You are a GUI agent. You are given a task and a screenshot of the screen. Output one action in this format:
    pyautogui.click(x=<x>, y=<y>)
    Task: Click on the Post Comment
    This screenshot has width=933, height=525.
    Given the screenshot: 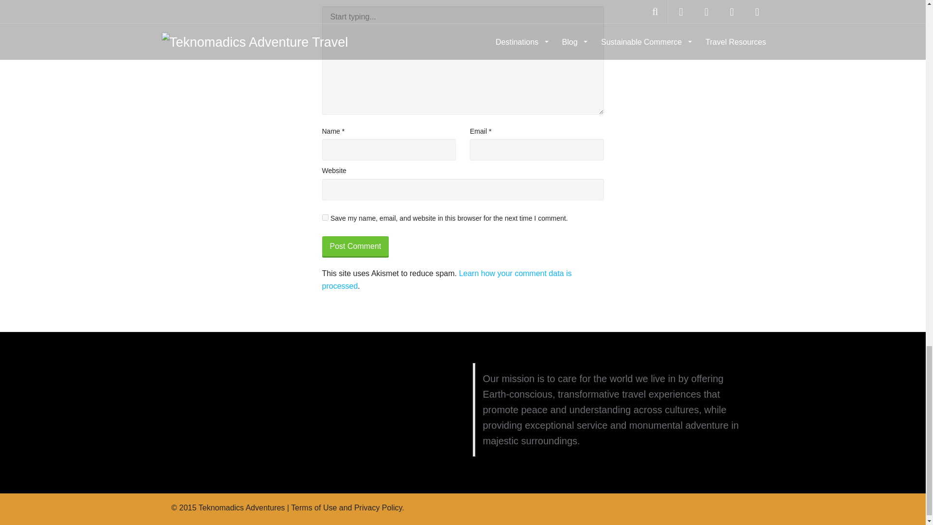 What is the action you would take?
    pyautogui.click(x=355, y=247)
    